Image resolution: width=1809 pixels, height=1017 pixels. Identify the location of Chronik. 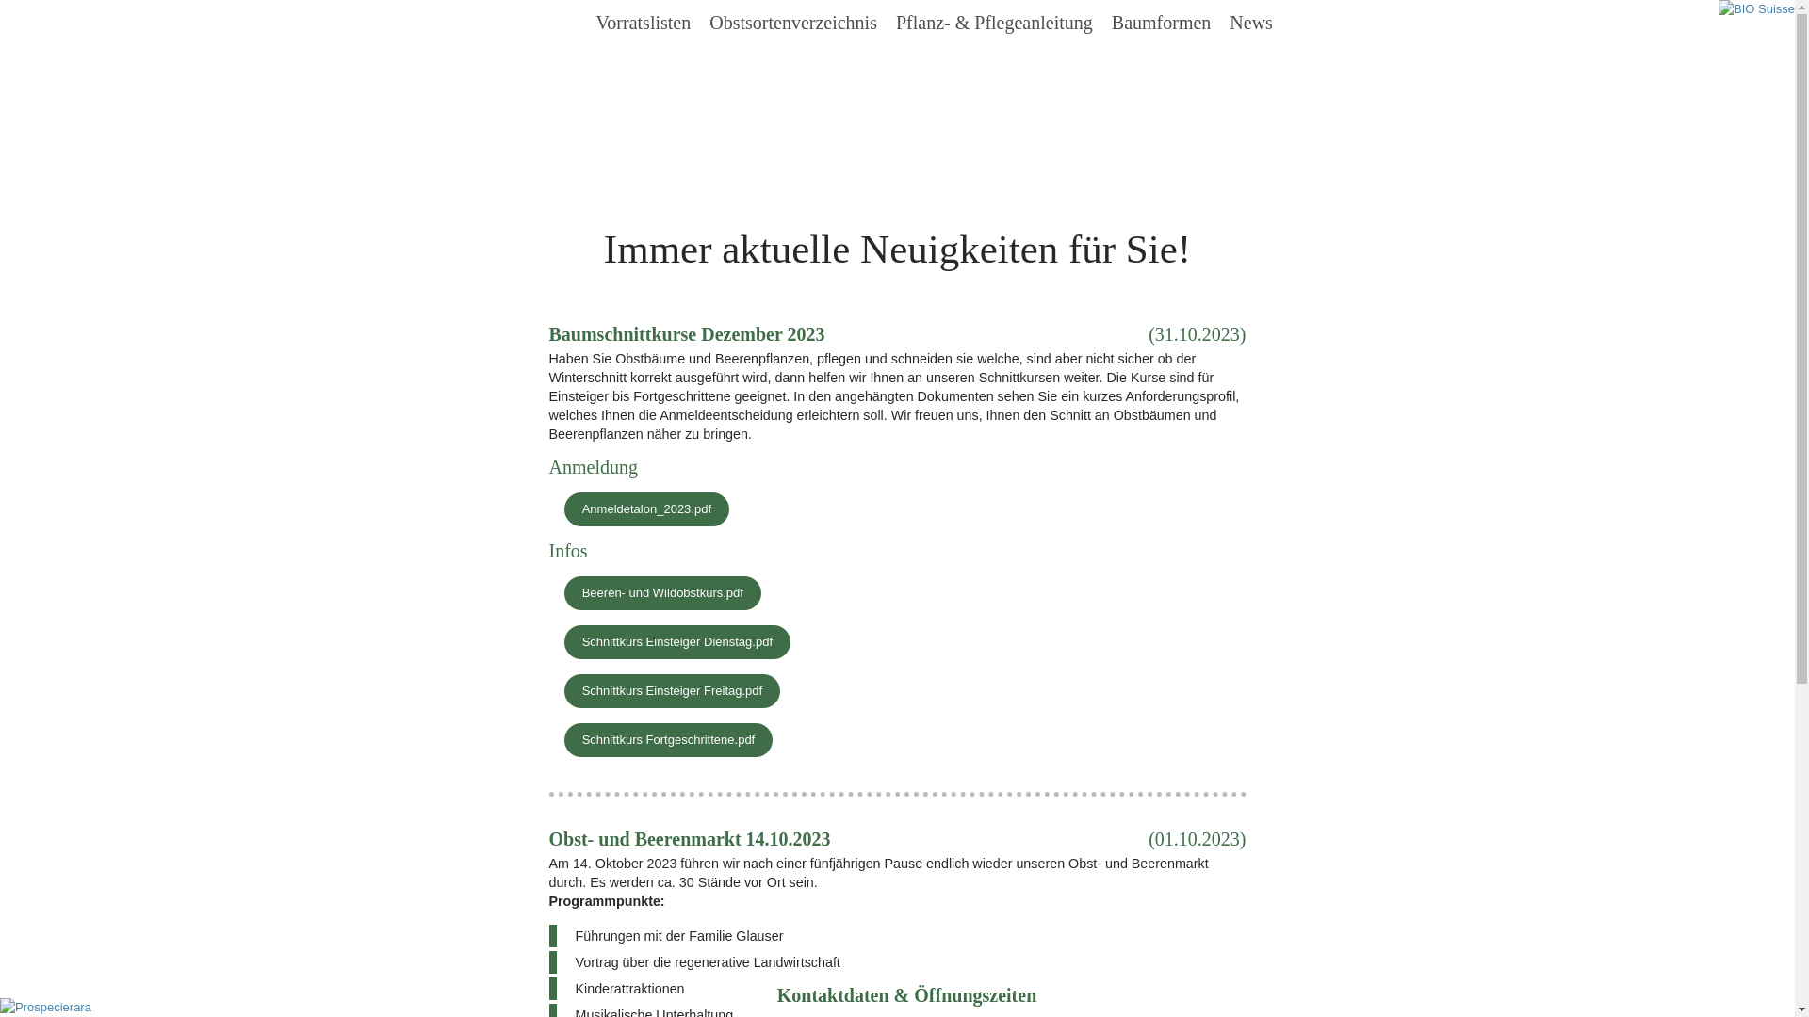
(825, 81).